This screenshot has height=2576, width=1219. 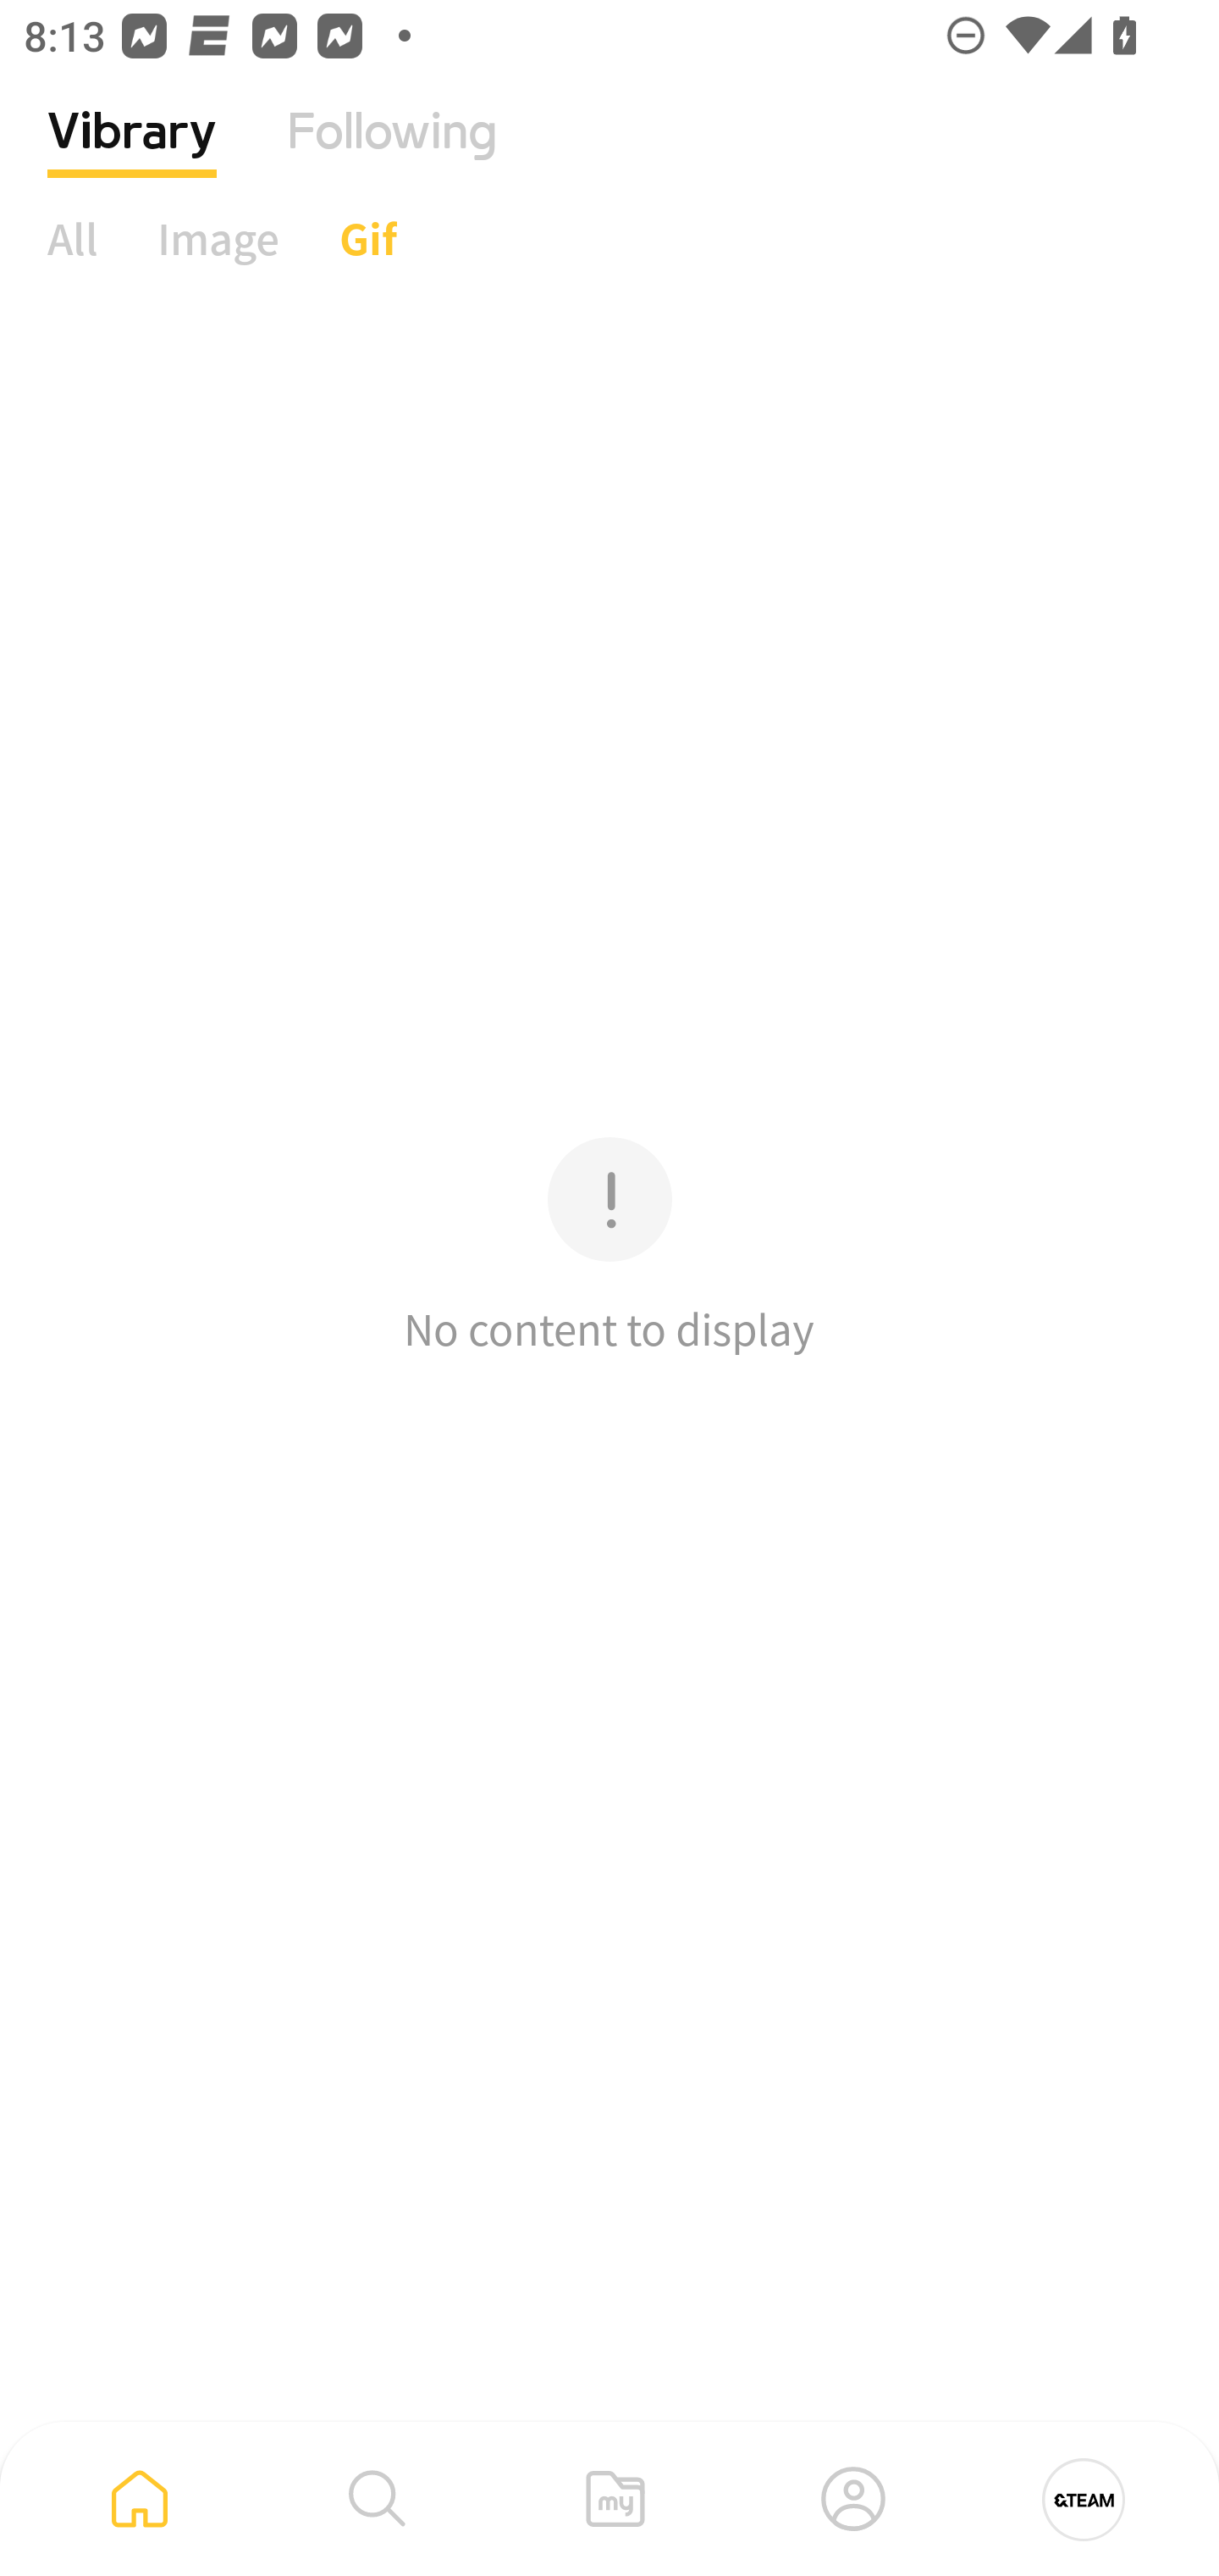 What do you see at coordinates (73, 238) in the screenshot?
I see `All` at bounding box center [73, 238].